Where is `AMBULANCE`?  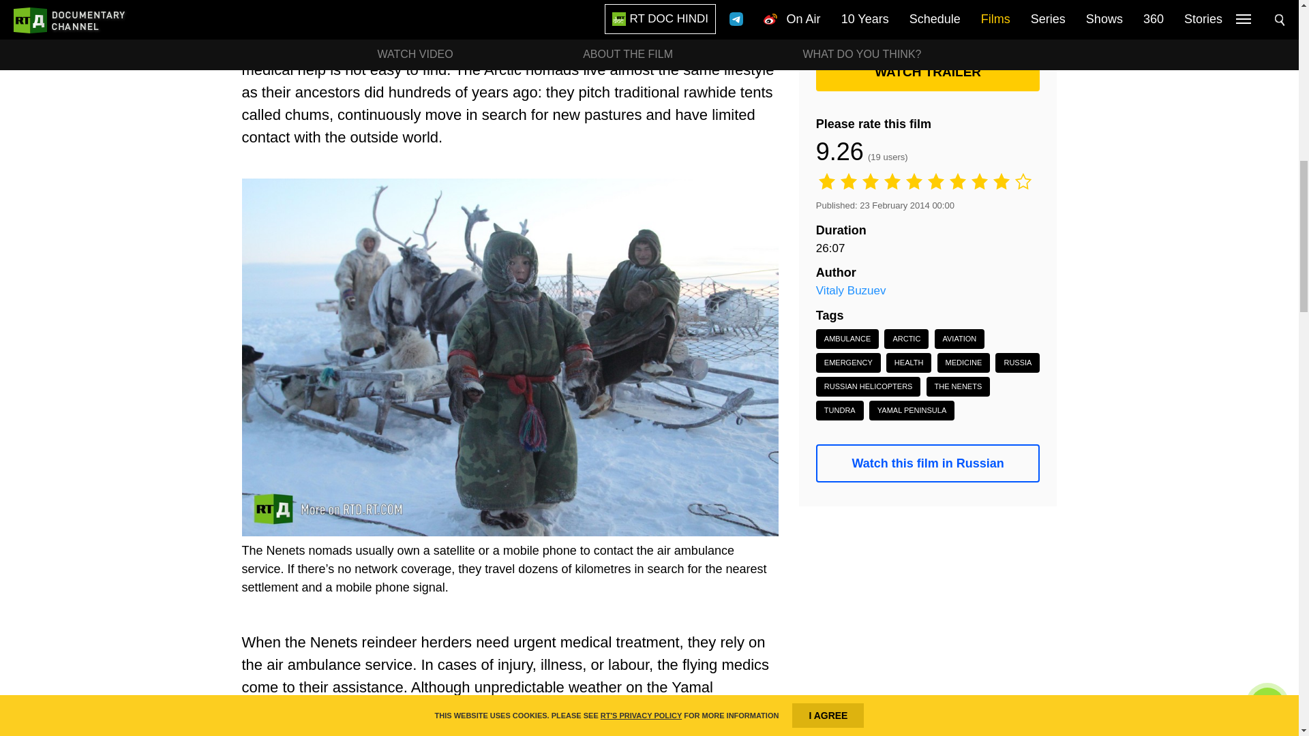
AMBULANCE is located at coordinates (847, 338).